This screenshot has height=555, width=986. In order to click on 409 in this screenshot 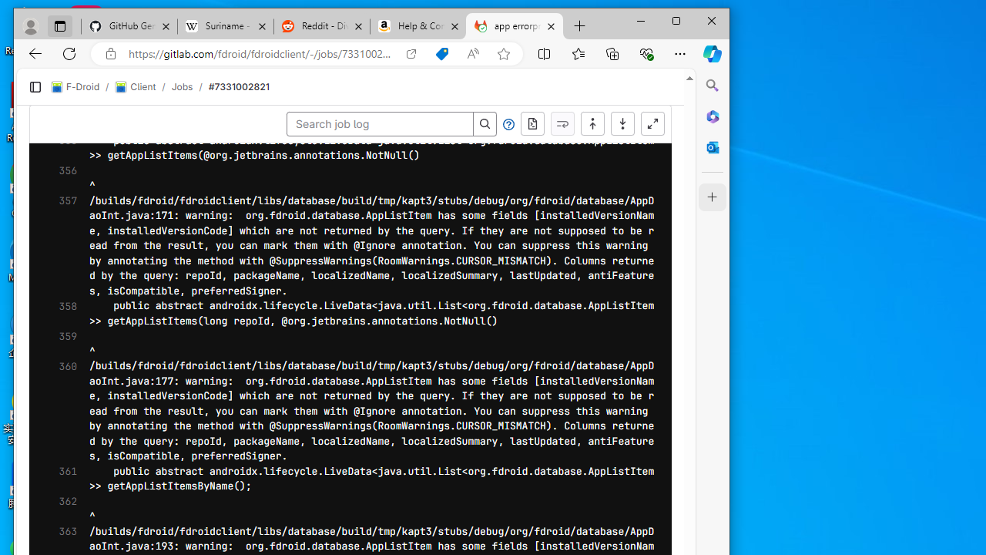, I will do `click(56, 331)`.